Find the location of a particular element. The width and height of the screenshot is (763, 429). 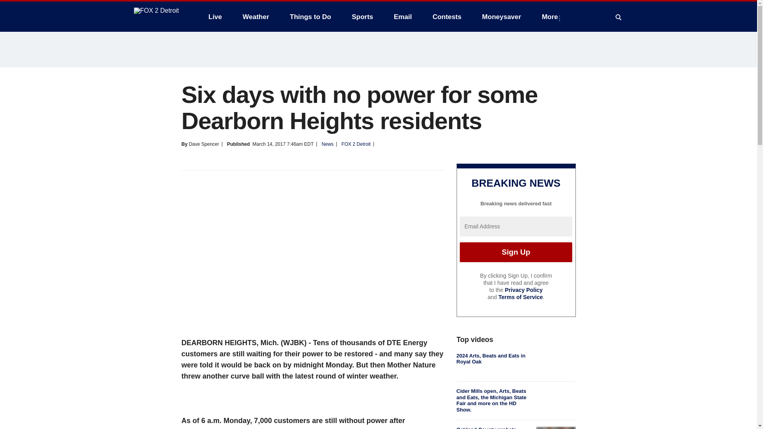

Sign Up is located at coordinates (516, 252).